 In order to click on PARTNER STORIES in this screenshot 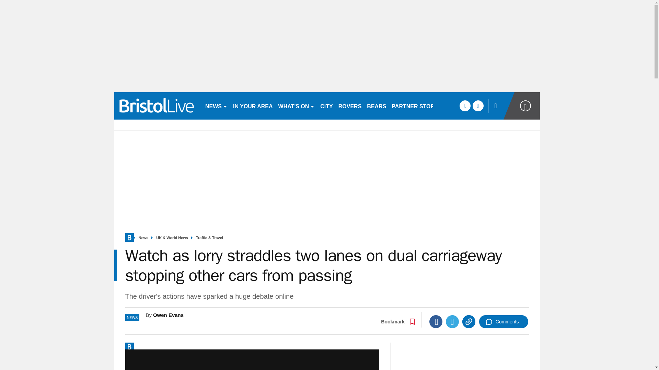, I will do `click(417, 106)`.